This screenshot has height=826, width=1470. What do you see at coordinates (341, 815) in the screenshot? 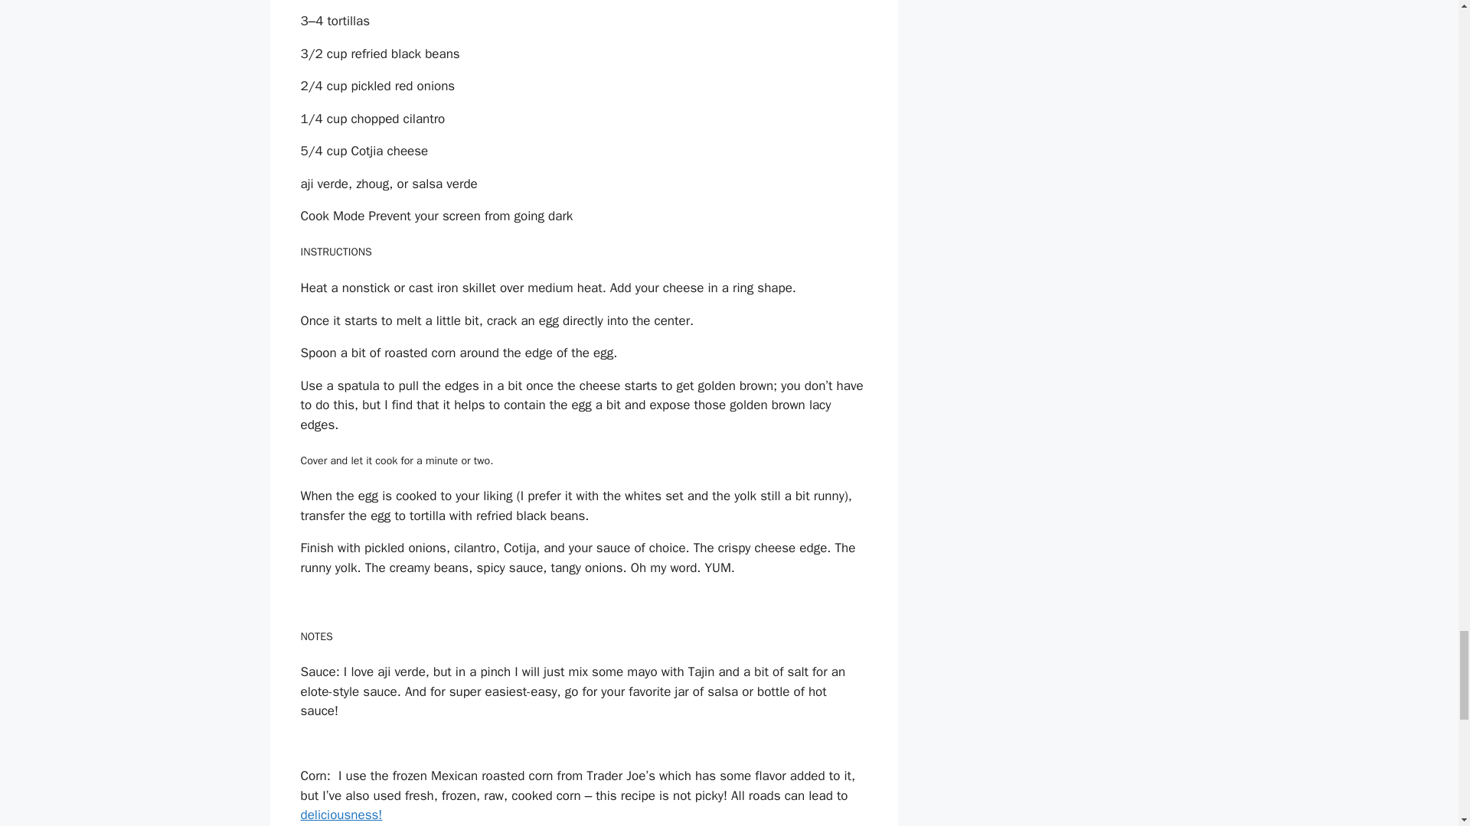
I see `deliciousness!` at bounding box center [341, 815].